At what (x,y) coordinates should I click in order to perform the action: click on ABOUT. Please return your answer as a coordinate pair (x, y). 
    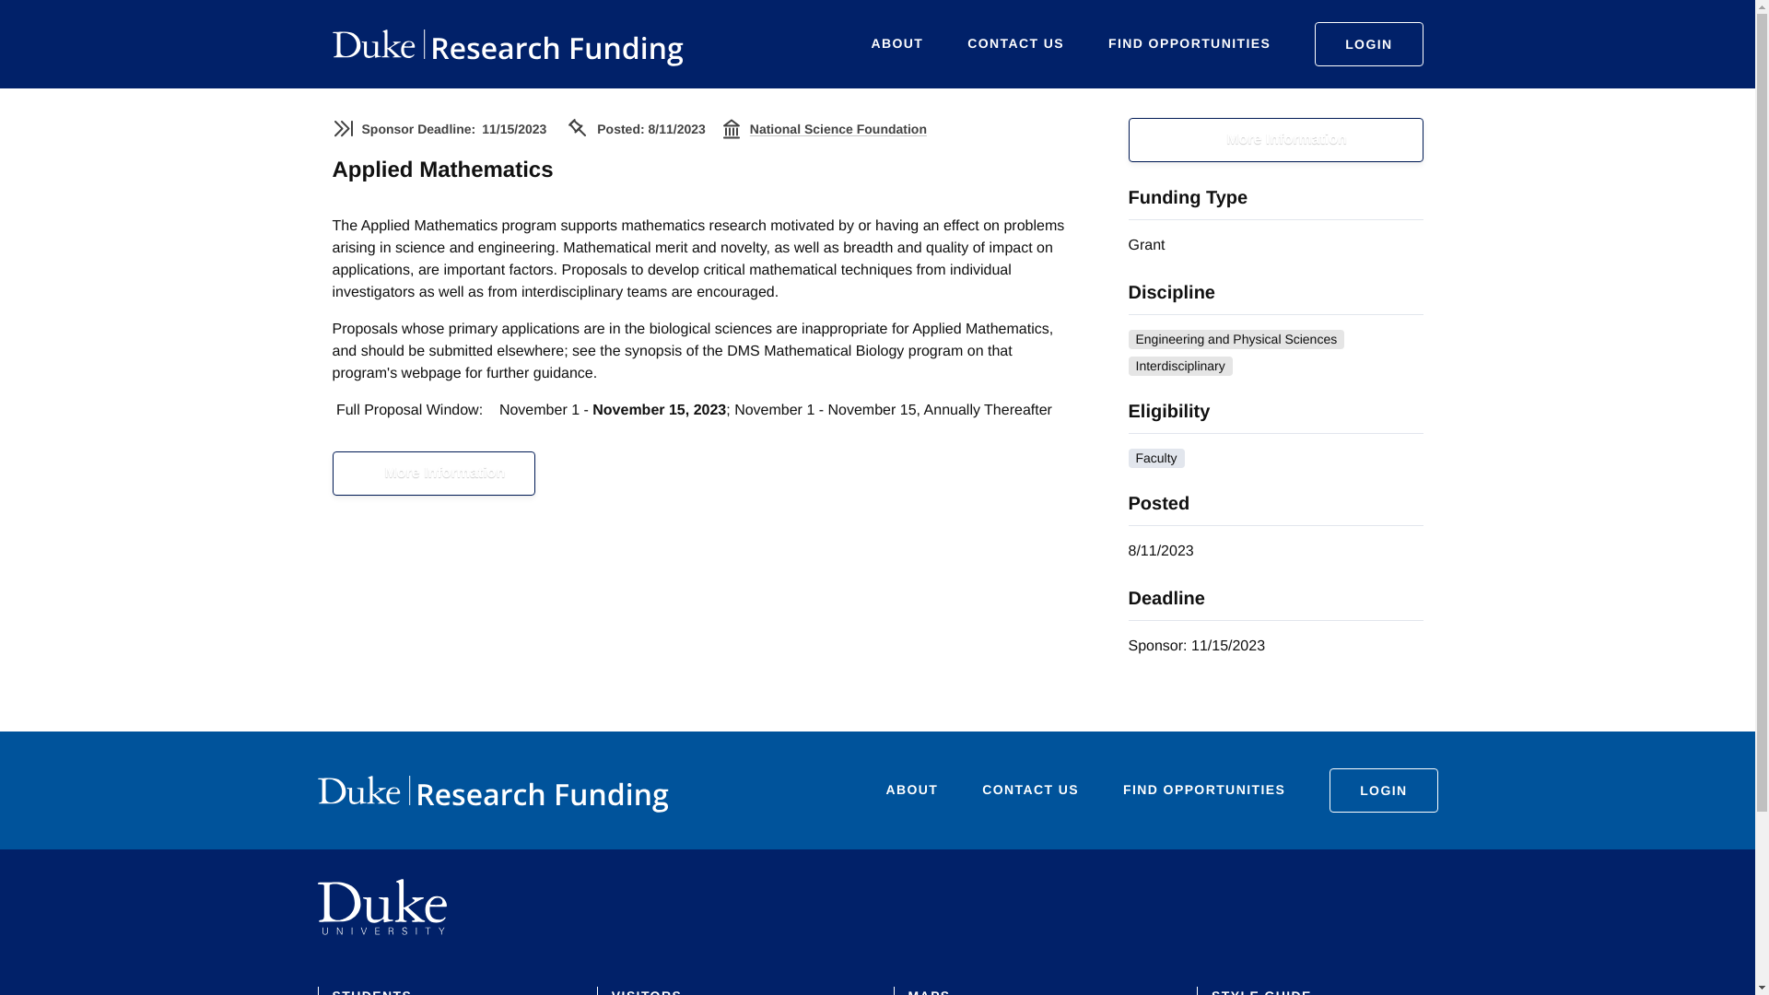
    Looking at the image, I should click on (912, 790).